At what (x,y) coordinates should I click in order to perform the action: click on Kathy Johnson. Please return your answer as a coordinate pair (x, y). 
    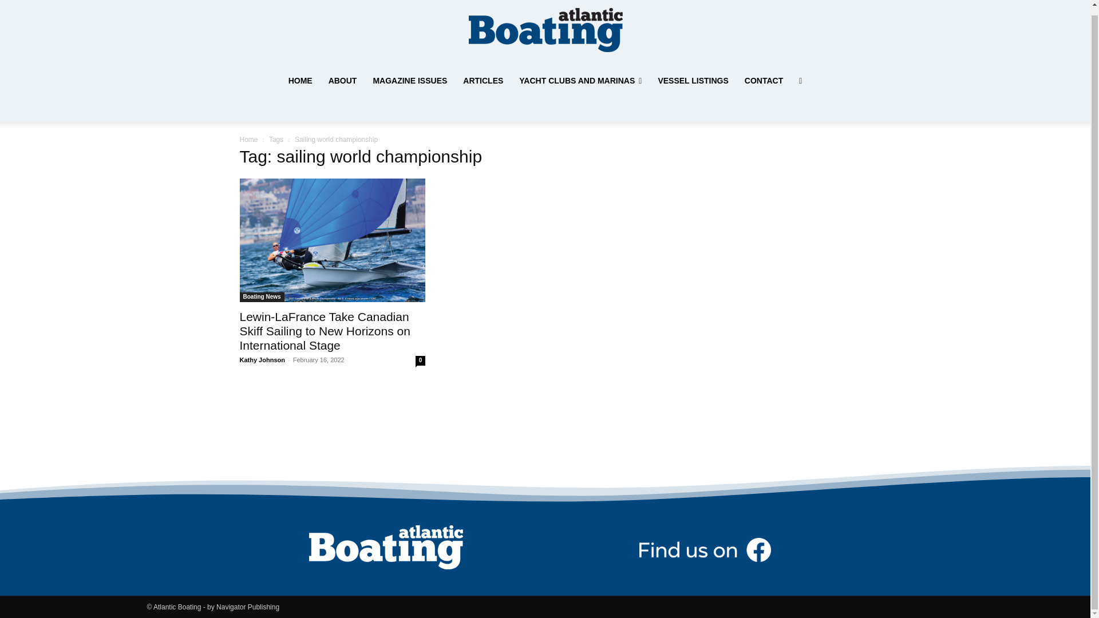
    Looking at the image, I should click on (262, 360).